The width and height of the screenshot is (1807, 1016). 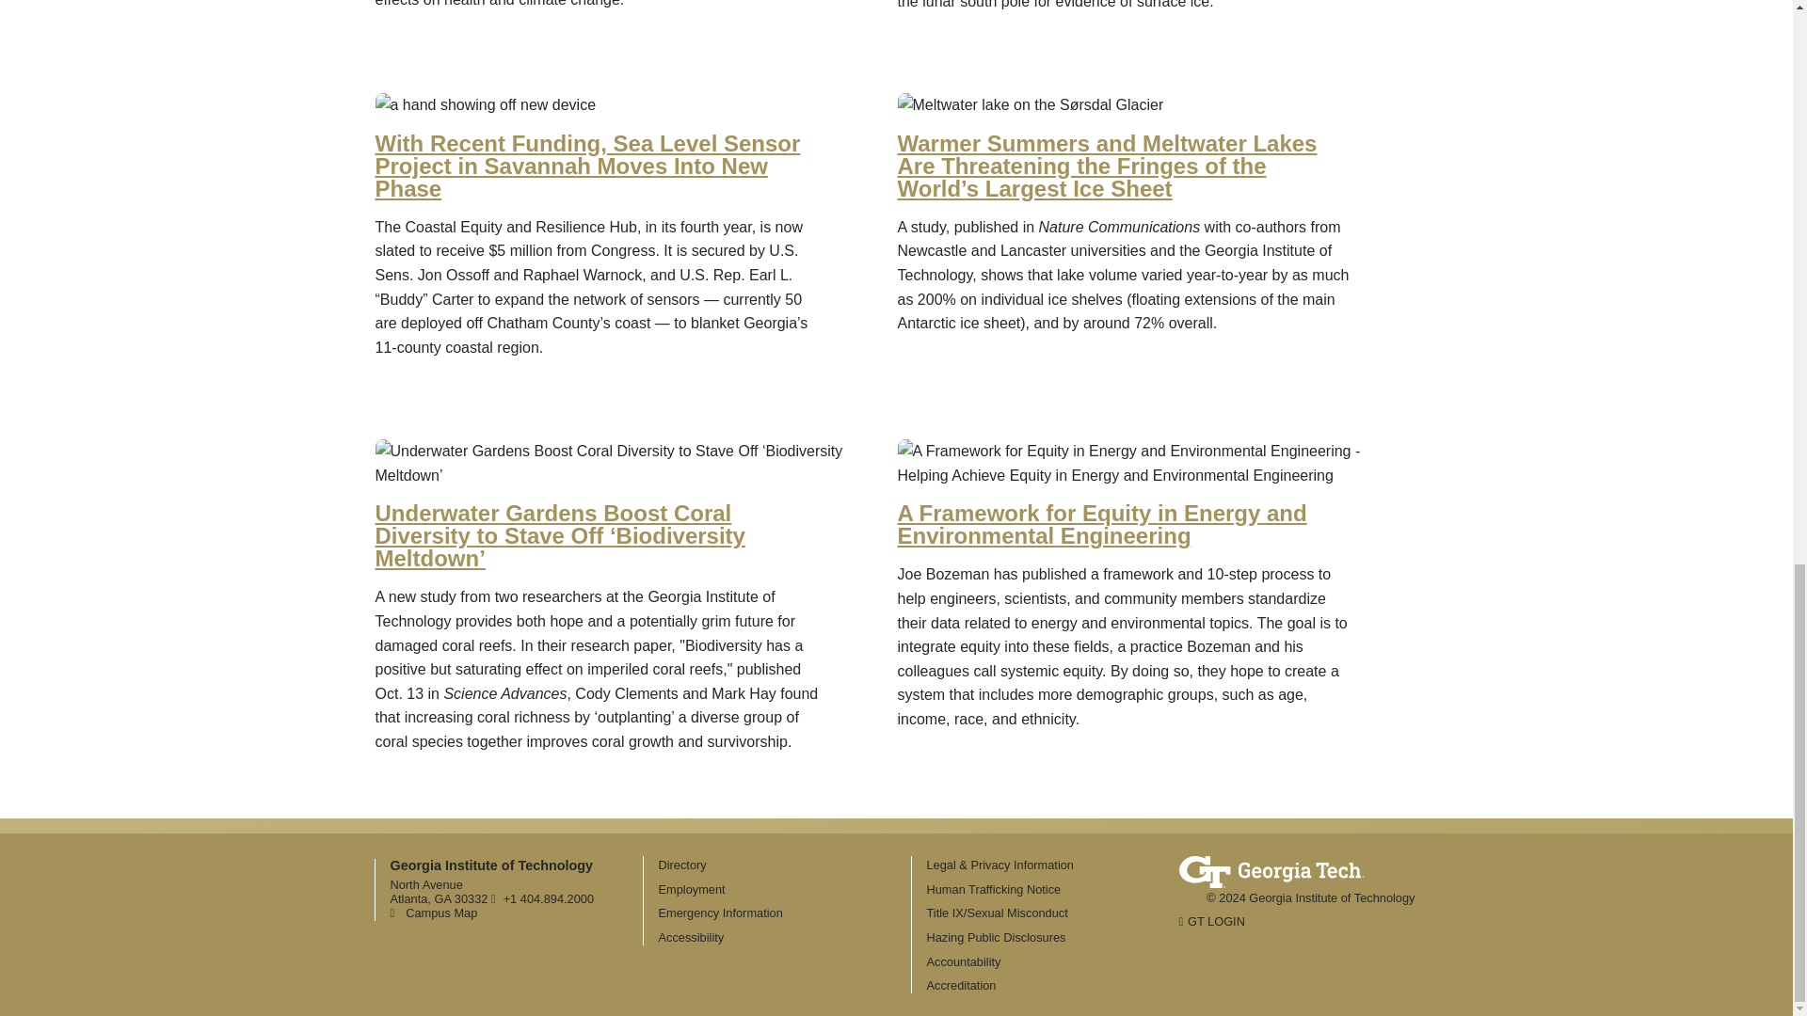 What do you see at coordinates (1210, 922) in the screenshot?
I see `GT LOGIN` at bounding box center [1210, 922].